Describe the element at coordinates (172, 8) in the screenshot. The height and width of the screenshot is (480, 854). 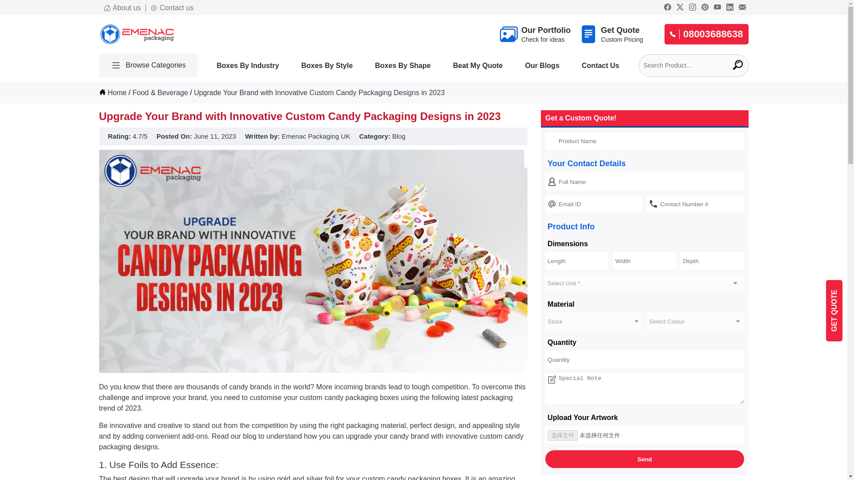
I see `Contact us` at that location.